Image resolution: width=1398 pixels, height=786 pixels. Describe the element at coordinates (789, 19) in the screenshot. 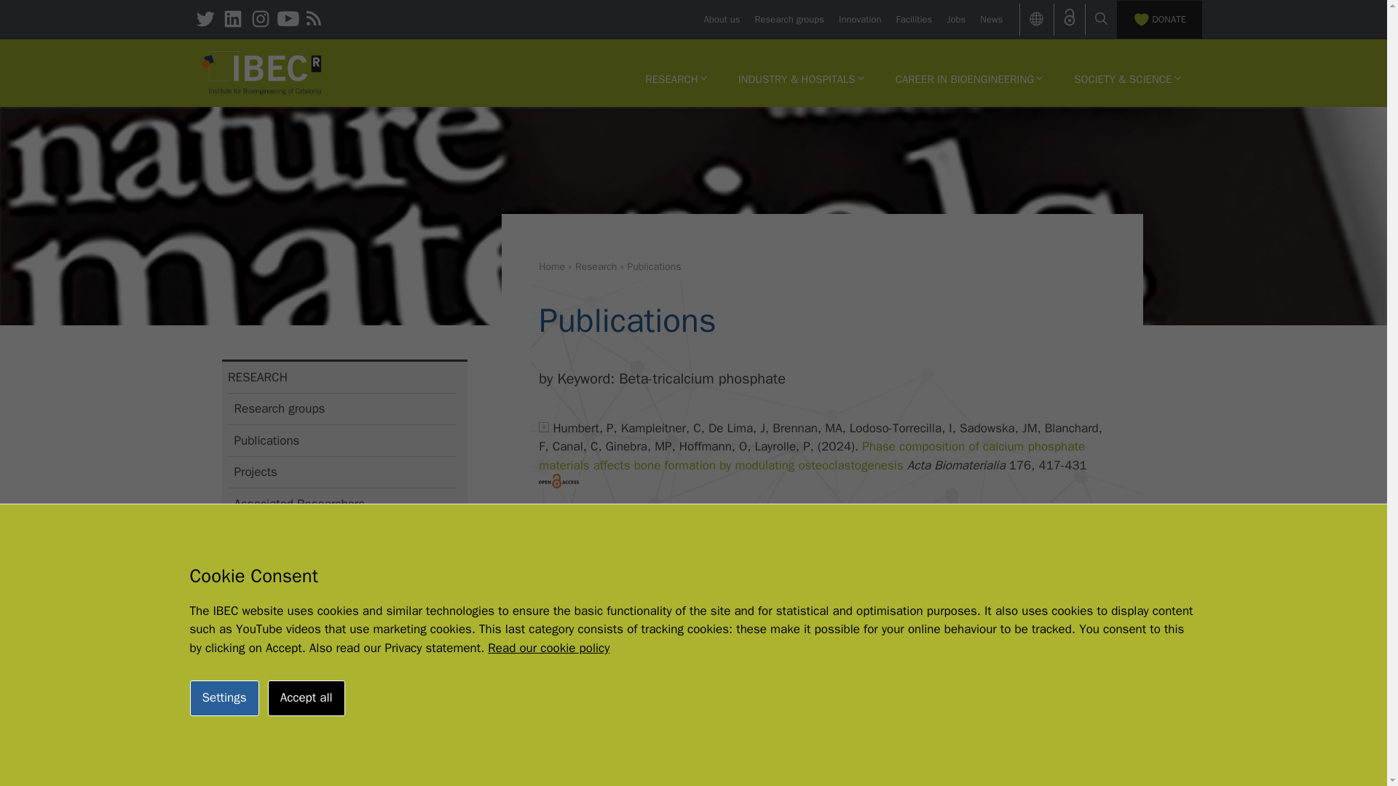

I see `Research groups` at that location.